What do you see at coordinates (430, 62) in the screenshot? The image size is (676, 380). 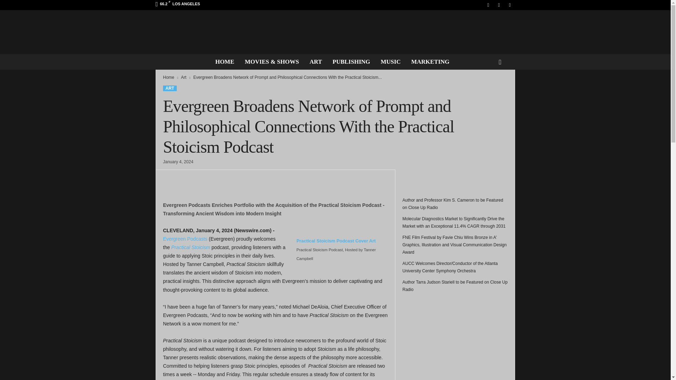 I see `MARKETING` at bounding box center [430, 62].